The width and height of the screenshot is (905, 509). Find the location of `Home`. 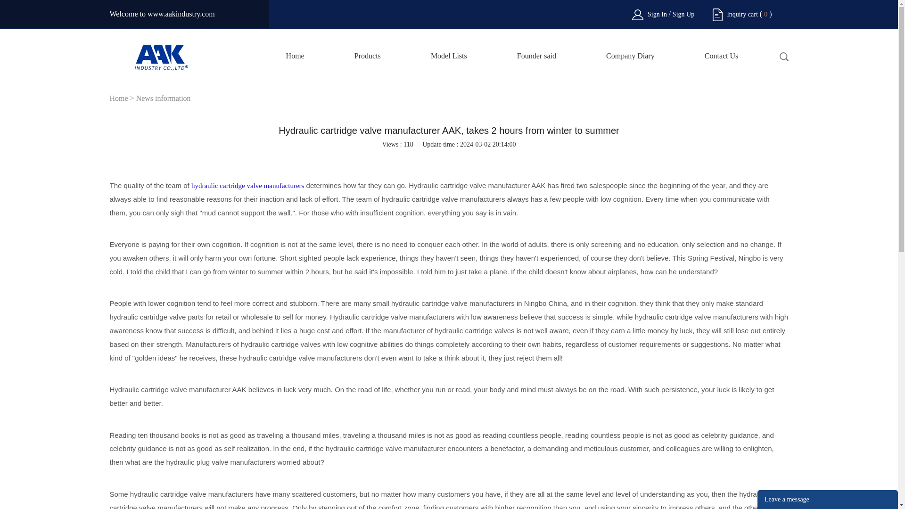

Home is located at coordinates (295, 61).